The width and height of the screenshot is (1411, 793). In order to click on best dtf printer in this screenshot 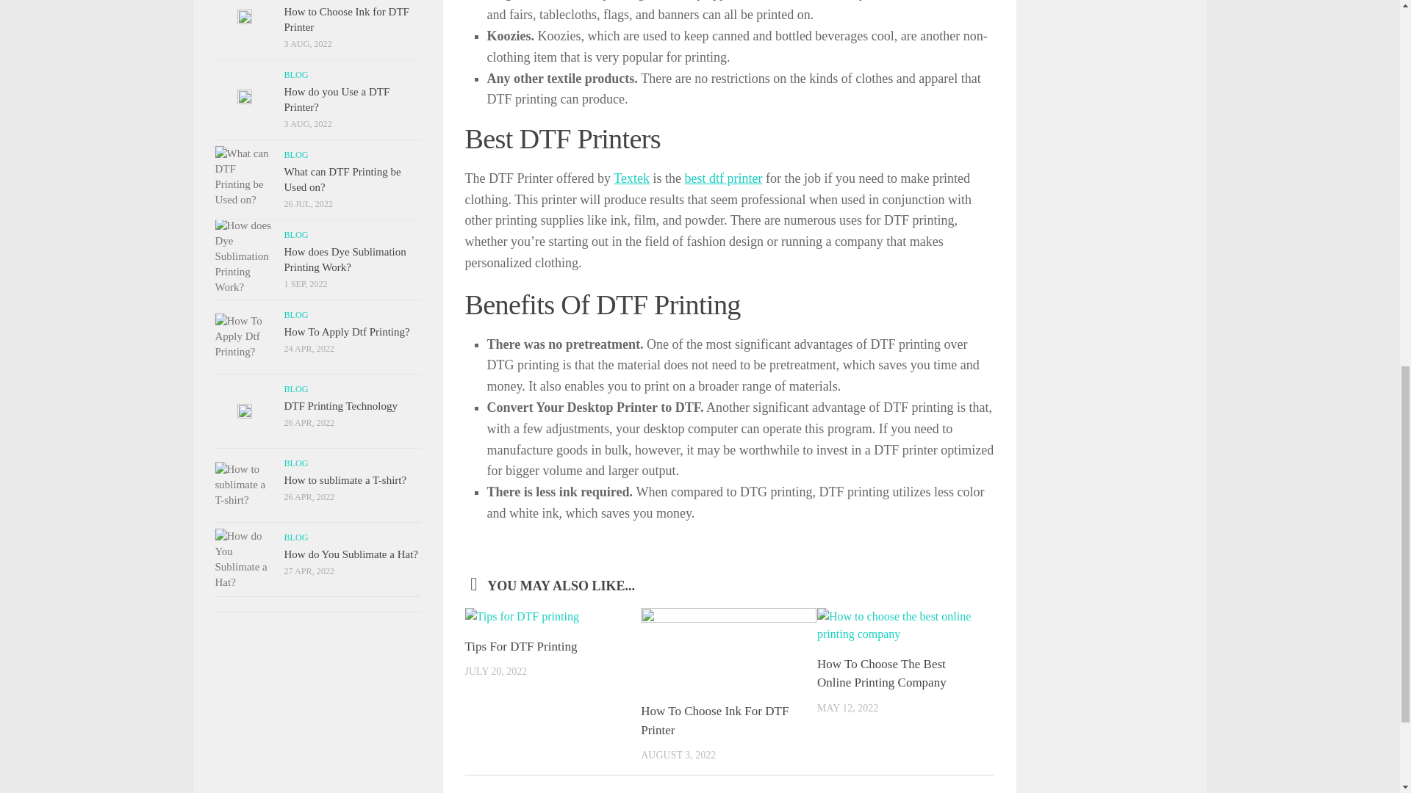, I will do `click(723, 178)`.